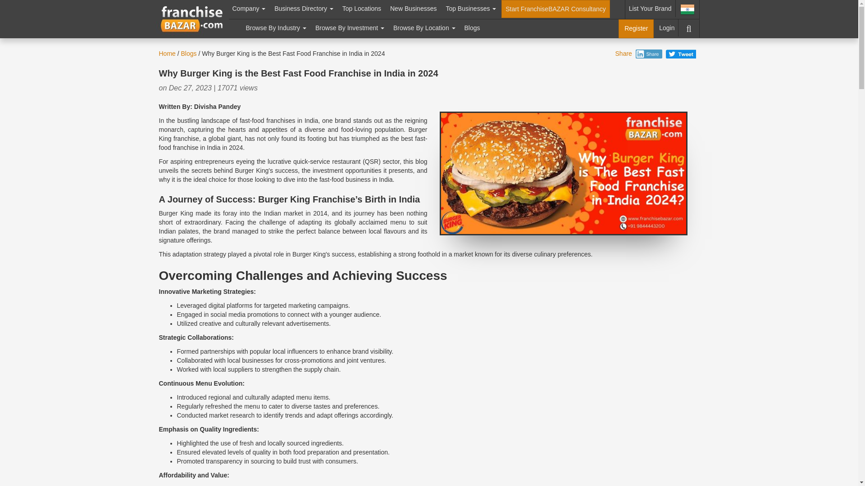  Describe the element at coordinates (471, 8) in the screenshot. I see `Top Businesses` at that location.